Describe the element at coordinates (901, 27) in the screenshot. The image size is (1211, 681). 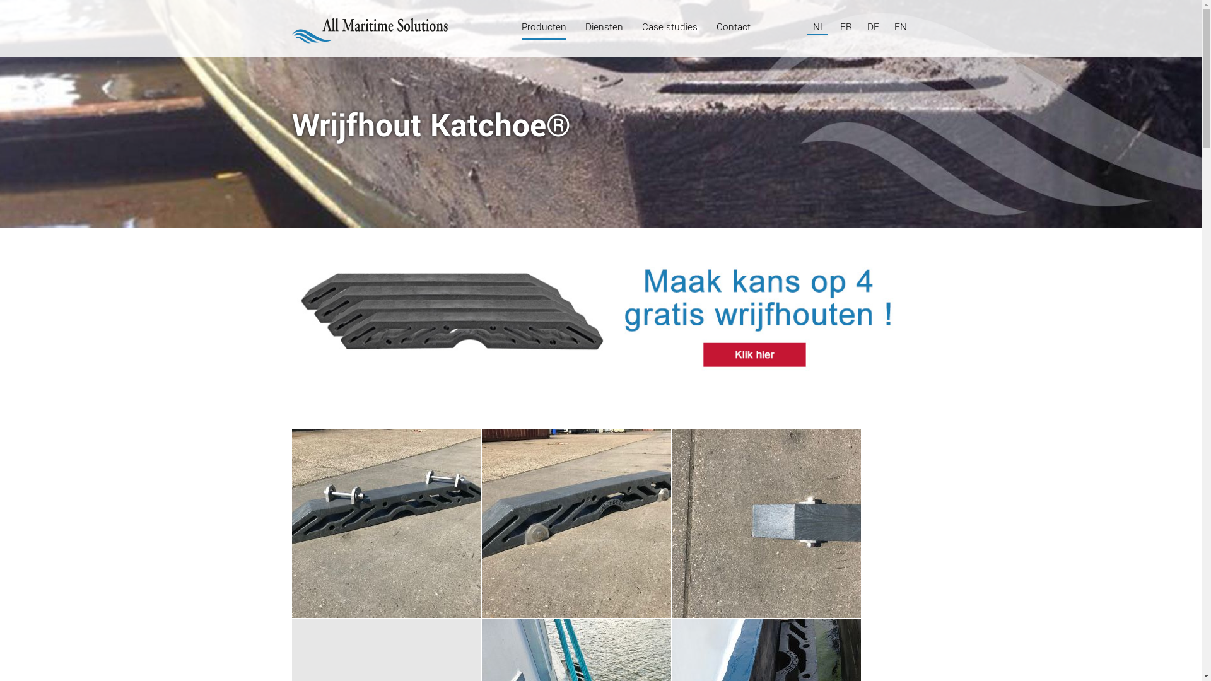
I see `EN` at that location.